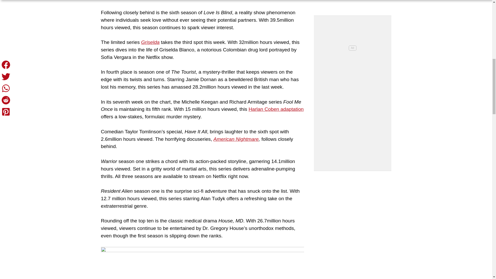 The width and height of the screenshot is (496, 279). What do you see at coordinates (276, 109) in the screenshot?
I see `Harlan Coben adaptation` at bounding box center [276, 109].